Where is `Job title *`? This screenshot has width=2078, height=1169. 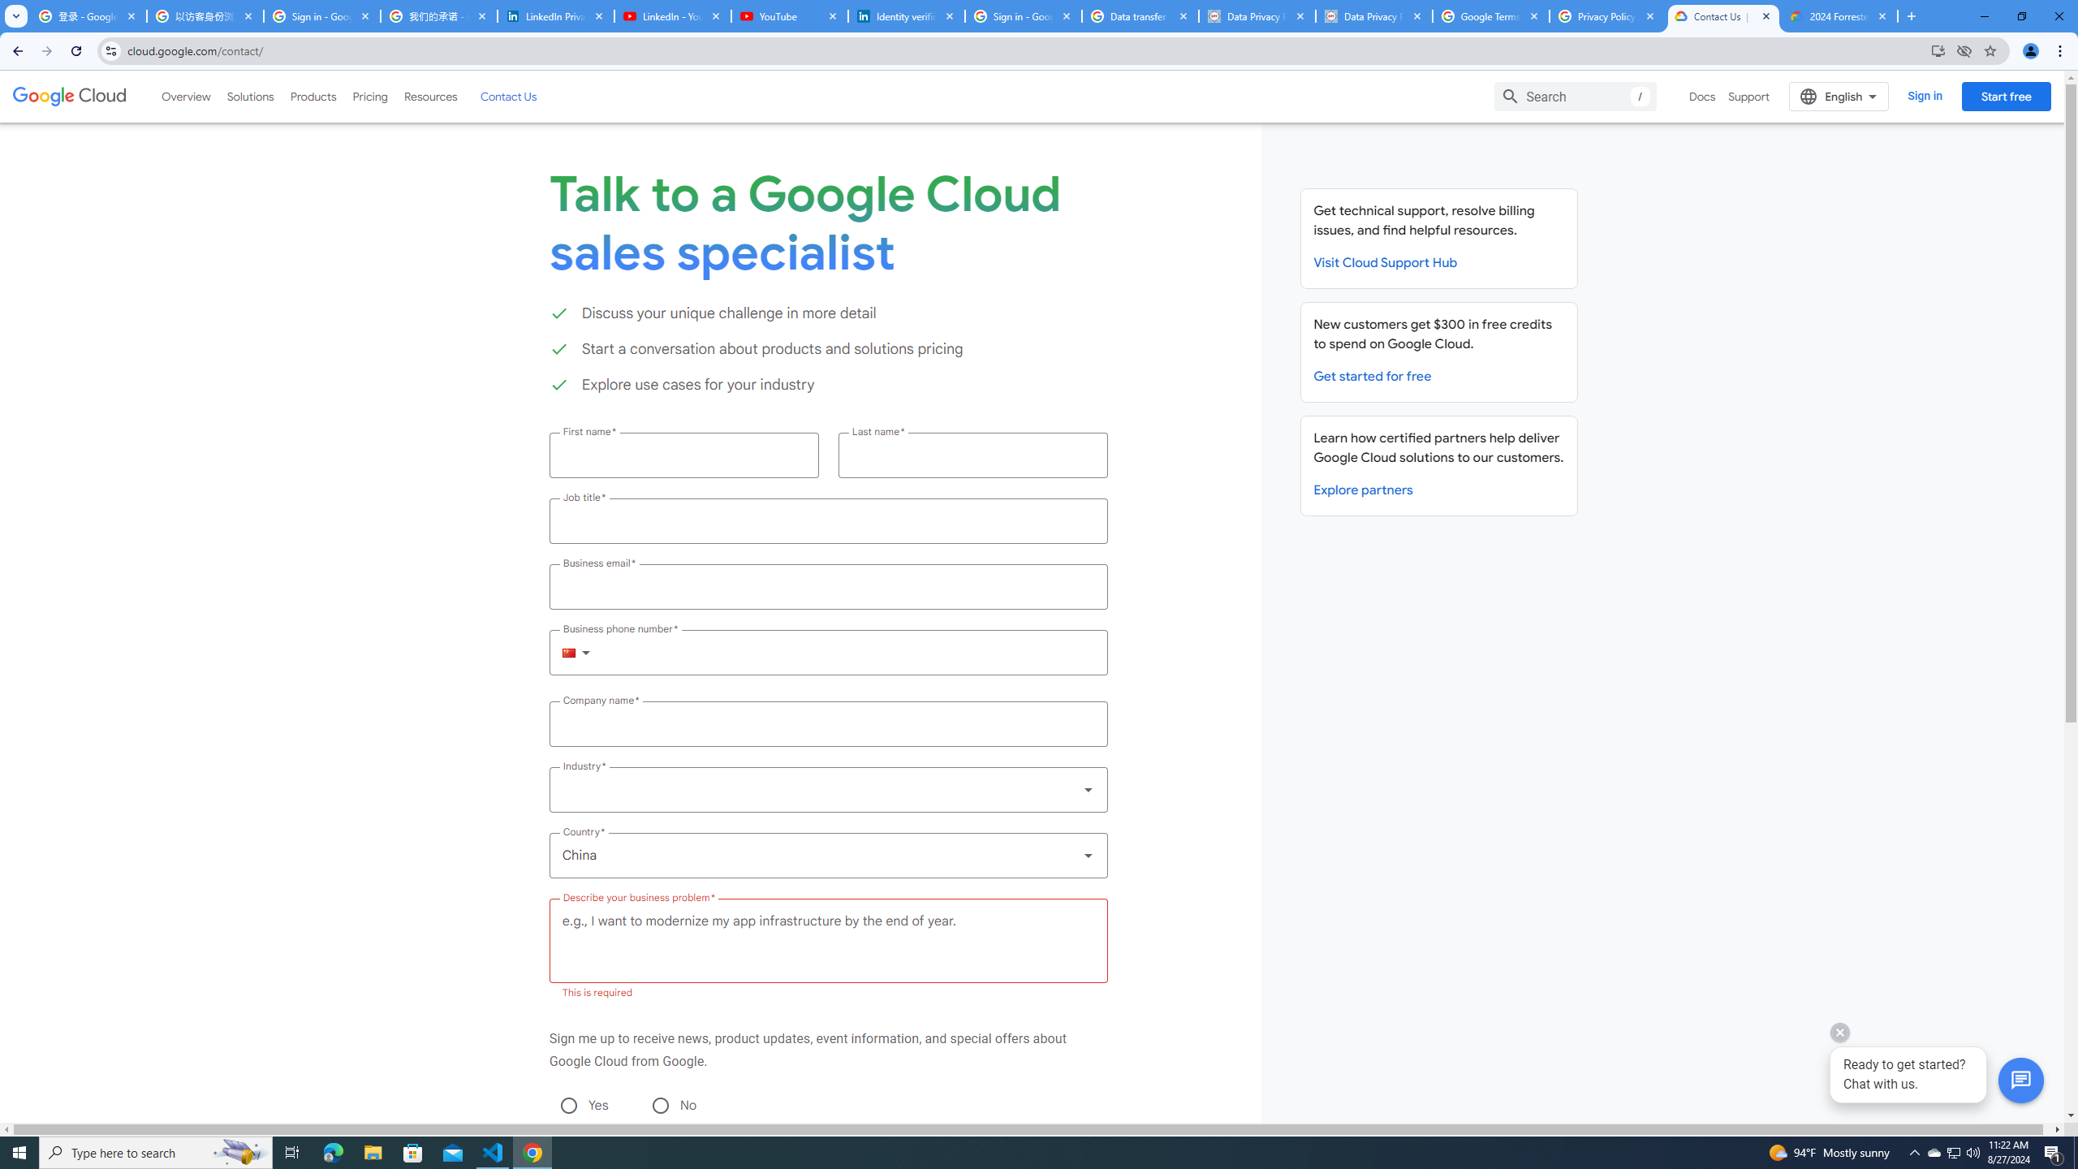 Job title * is located at coordinates (828, 520).